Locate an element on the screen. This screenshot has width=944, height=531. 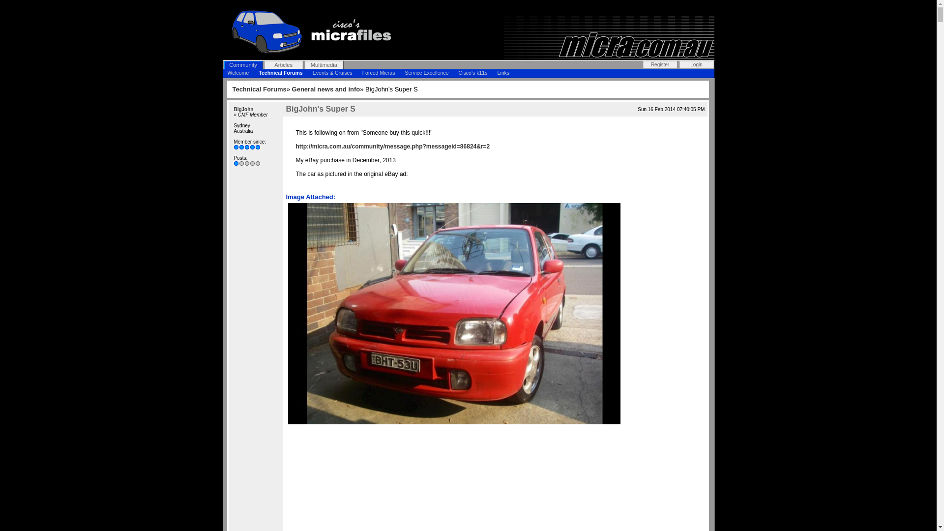
General news and info is located at coordinates (326, 89).